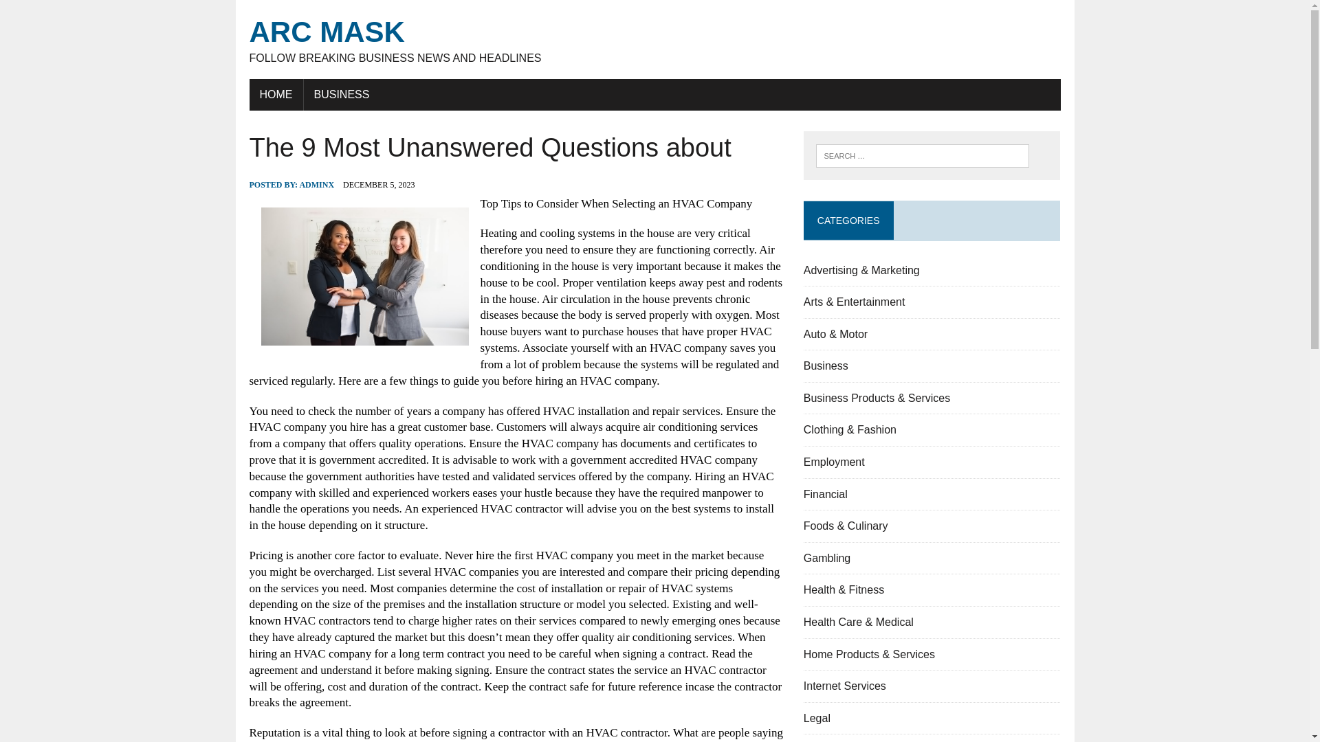 The image size is (1320, 742). I want to click on BUSINESS, so click(341, 94).